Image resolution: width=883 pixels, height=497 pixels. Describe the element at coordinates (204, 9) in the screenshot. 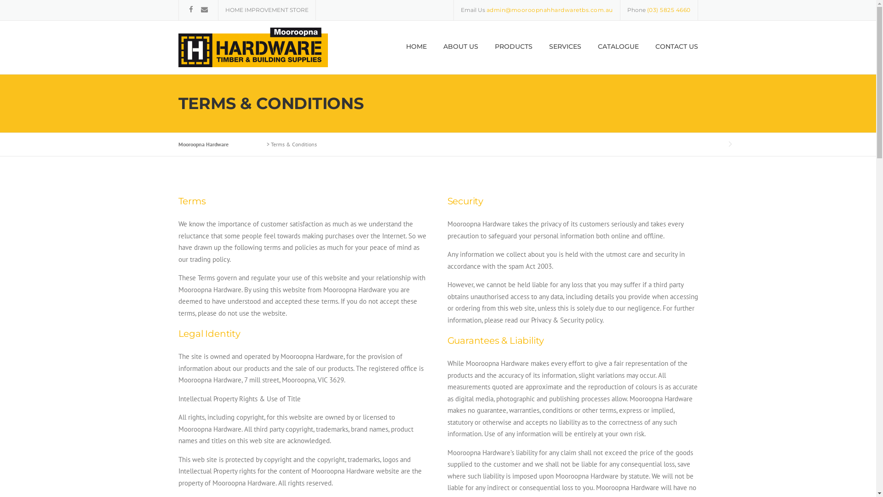

I see `Email` at that location.